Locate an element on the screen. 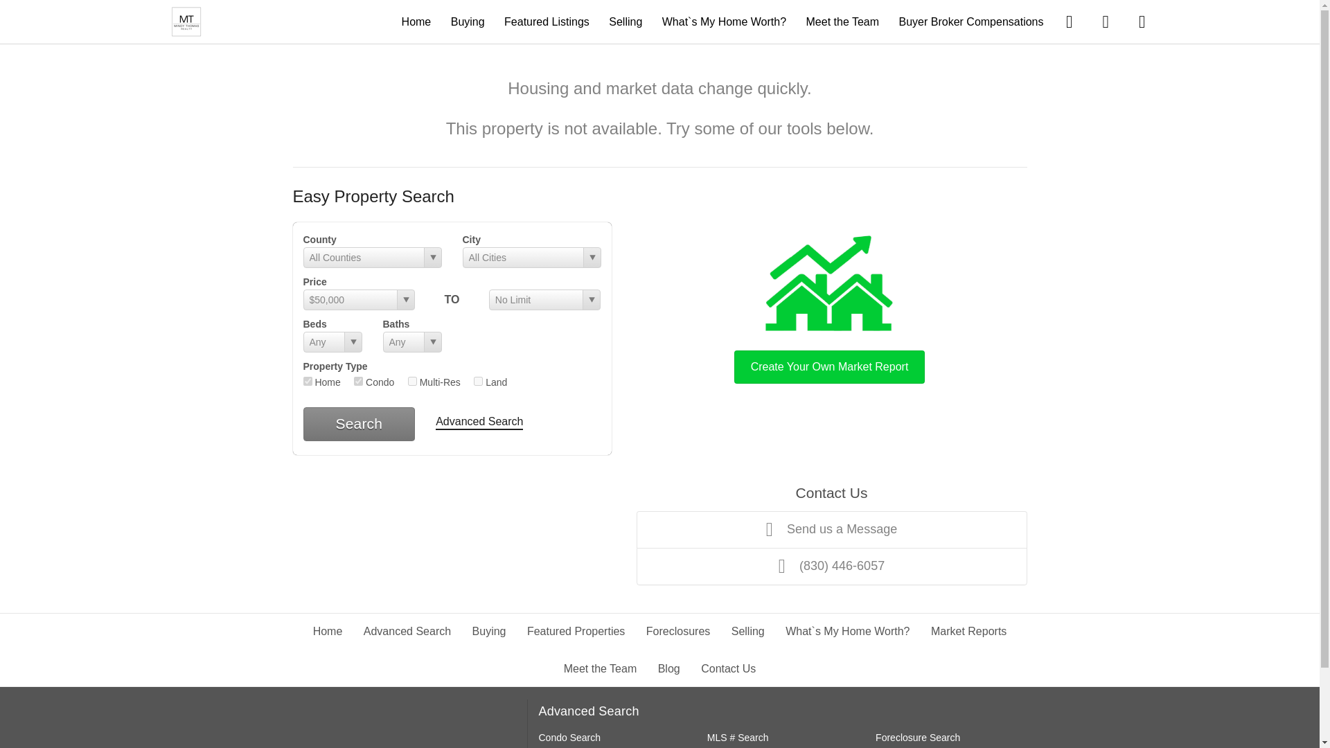  mul is located at coordinates (413, 381).